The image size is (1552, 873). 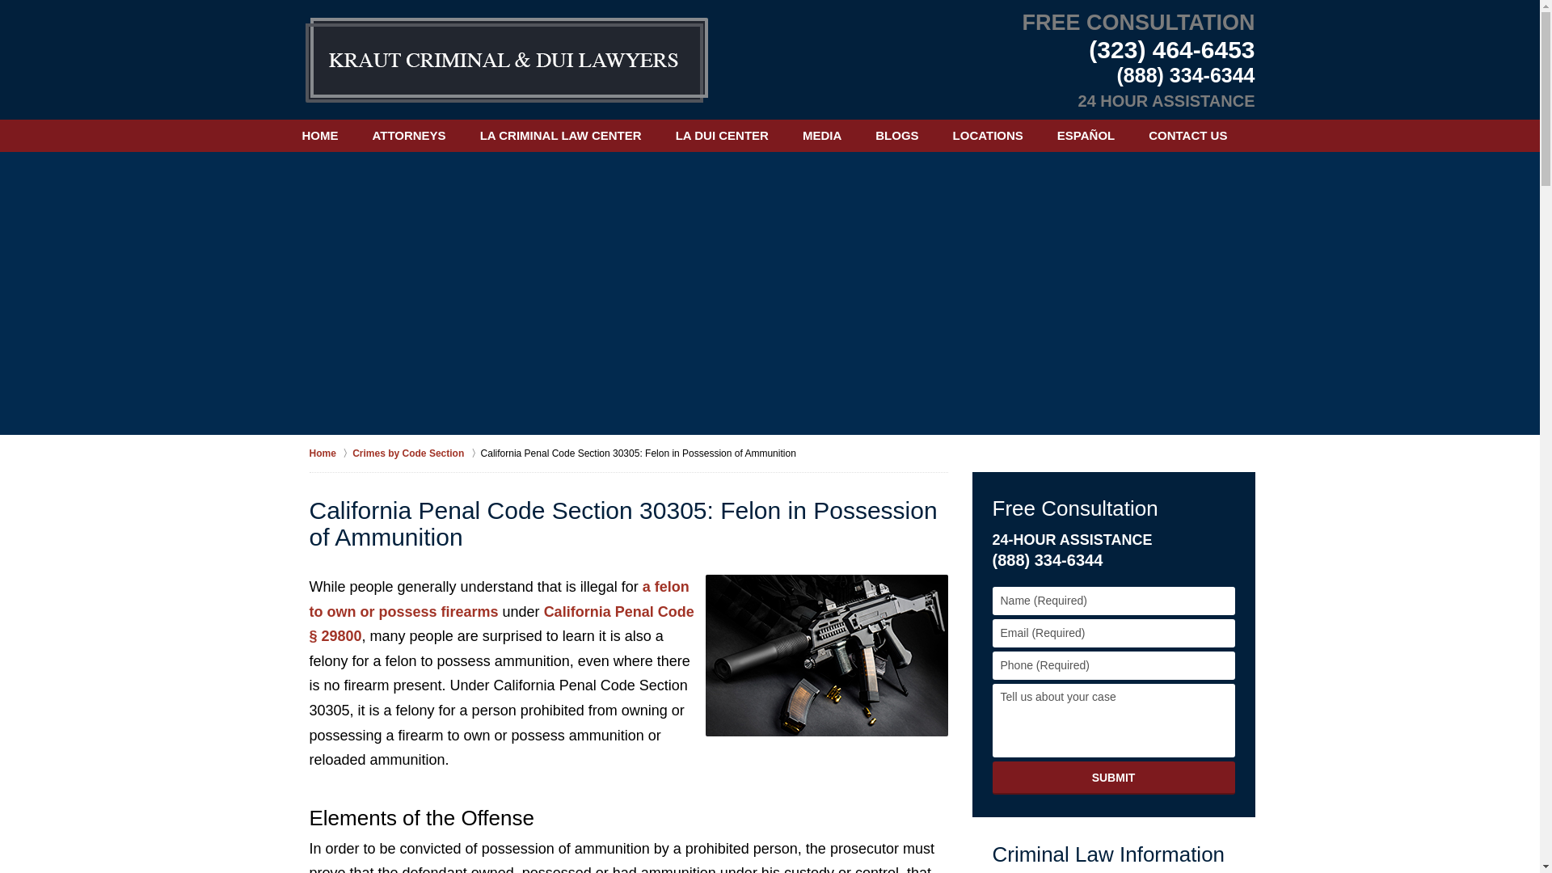 What do you see at coordinates (1075, 508) in the screenshot?
I see `Free Consultation` at bounding box center [1075, 508].